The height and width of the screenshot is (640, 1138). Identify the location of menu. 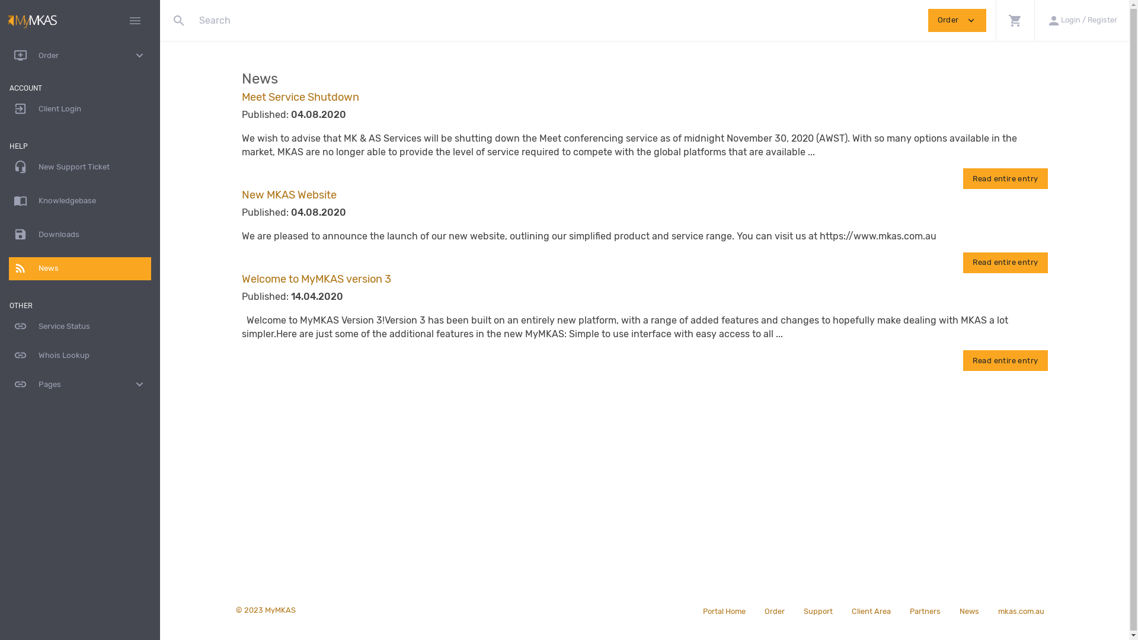
(135, 21).